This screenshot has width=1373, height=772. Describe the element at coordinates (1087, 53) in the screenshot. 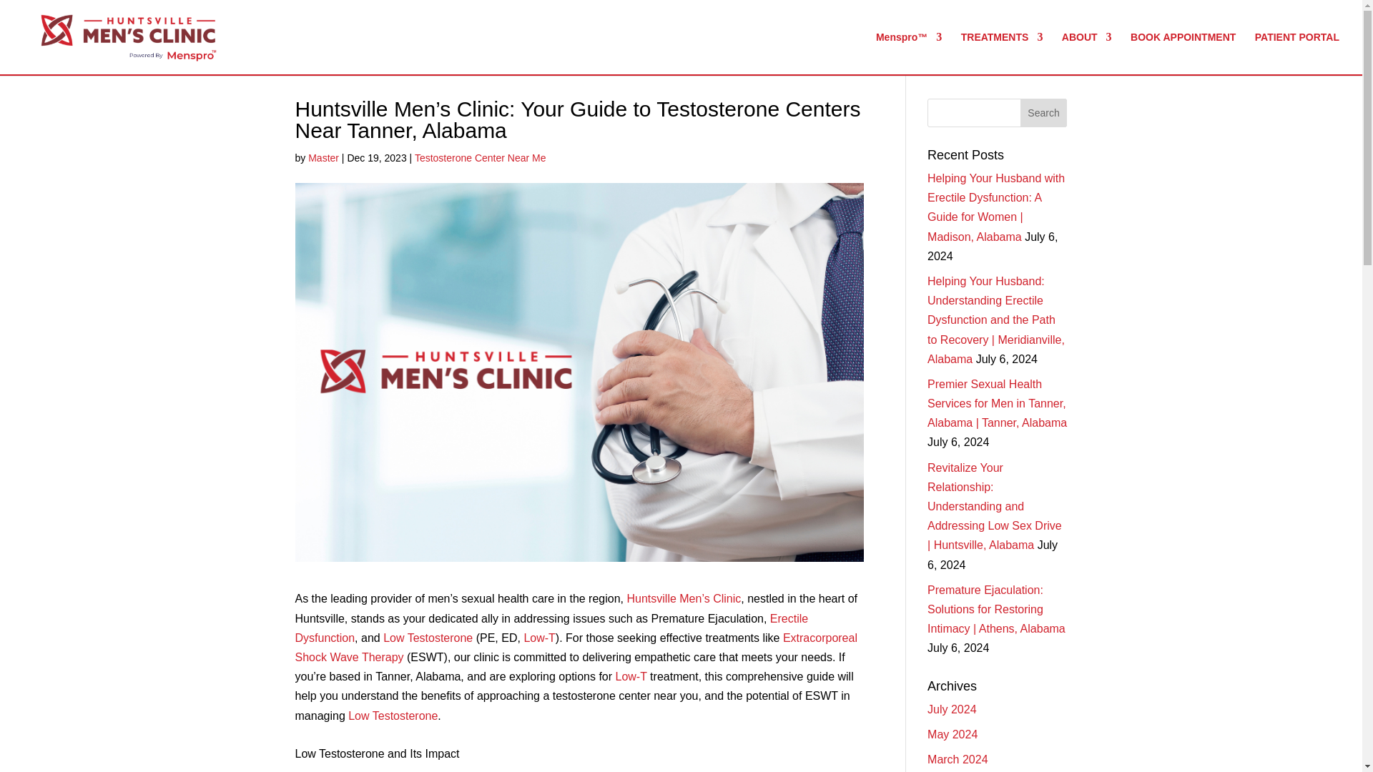

I see `ABOUT` at that location.